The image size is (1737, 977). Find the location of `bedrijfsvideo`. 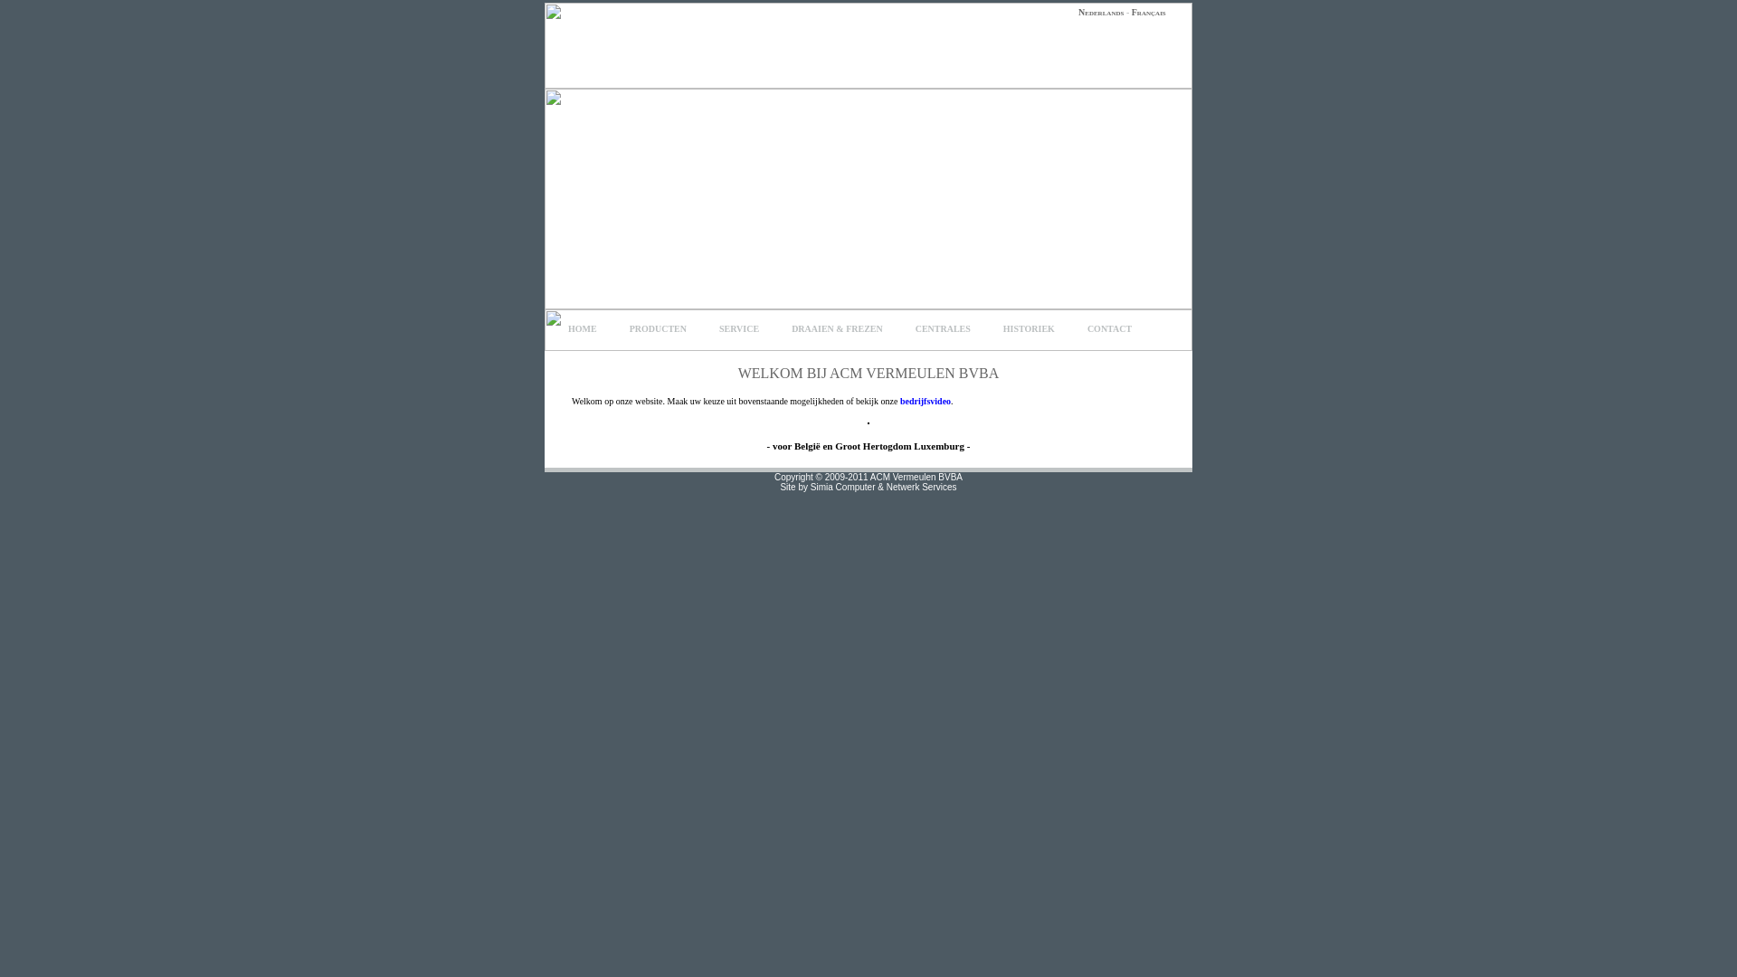

bedrijfsvideo is located at coordinates (925, 402).